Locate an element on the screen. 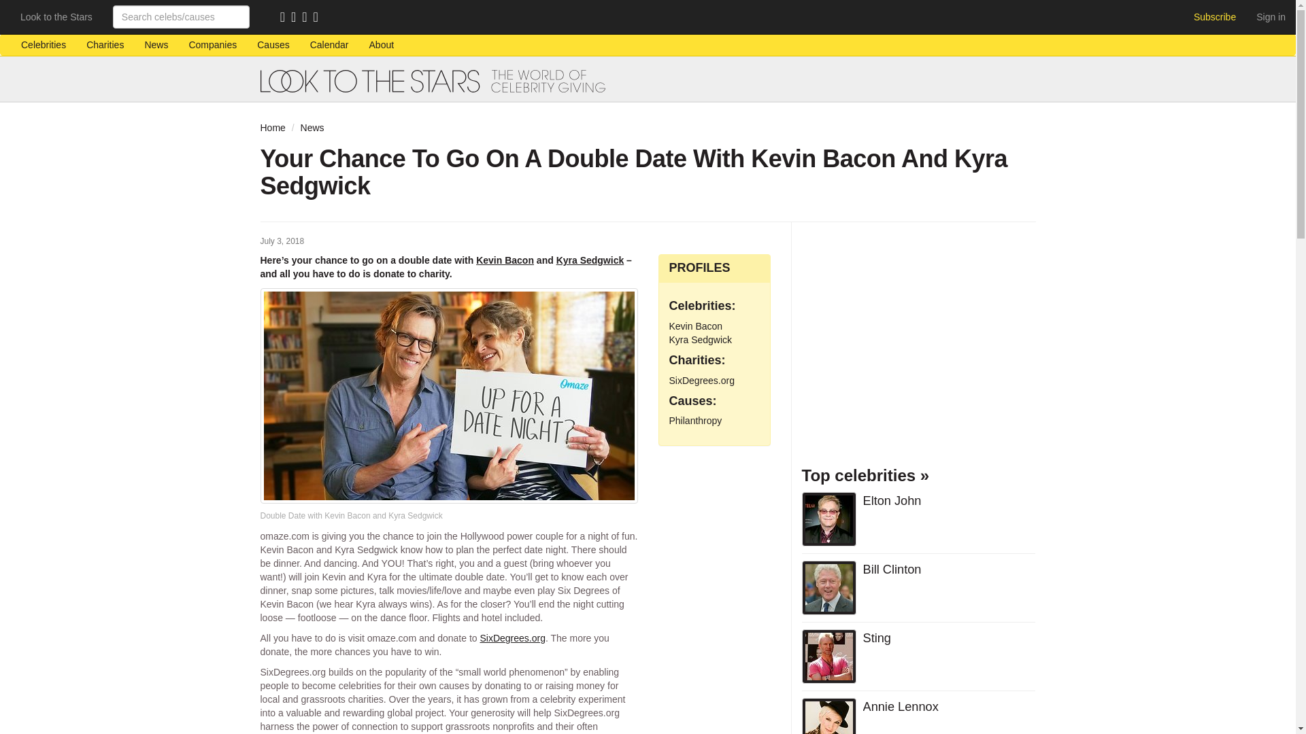  Follow us on Twitter is located at coordinates (307, 18).